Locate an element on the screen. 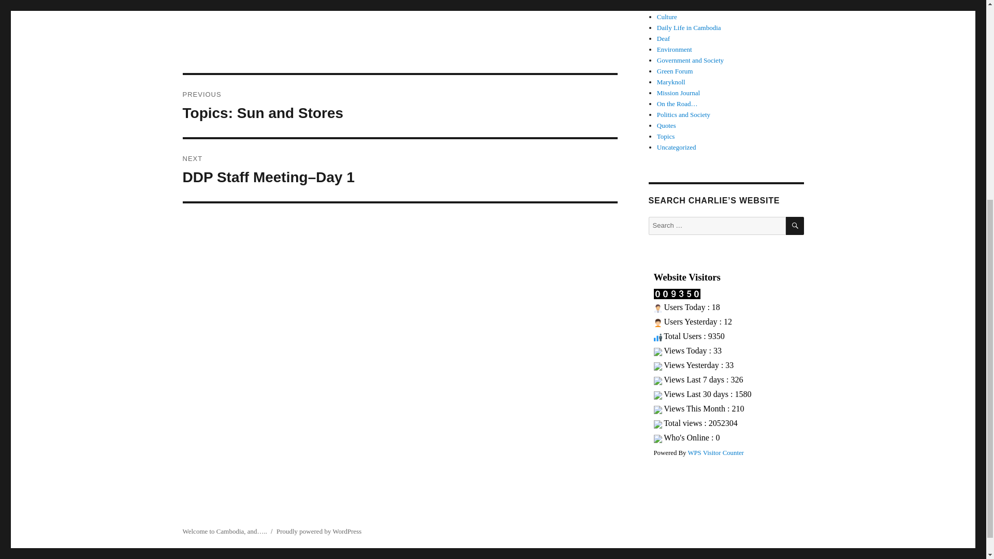  Uncategorized is located at coordinates (677, 147).